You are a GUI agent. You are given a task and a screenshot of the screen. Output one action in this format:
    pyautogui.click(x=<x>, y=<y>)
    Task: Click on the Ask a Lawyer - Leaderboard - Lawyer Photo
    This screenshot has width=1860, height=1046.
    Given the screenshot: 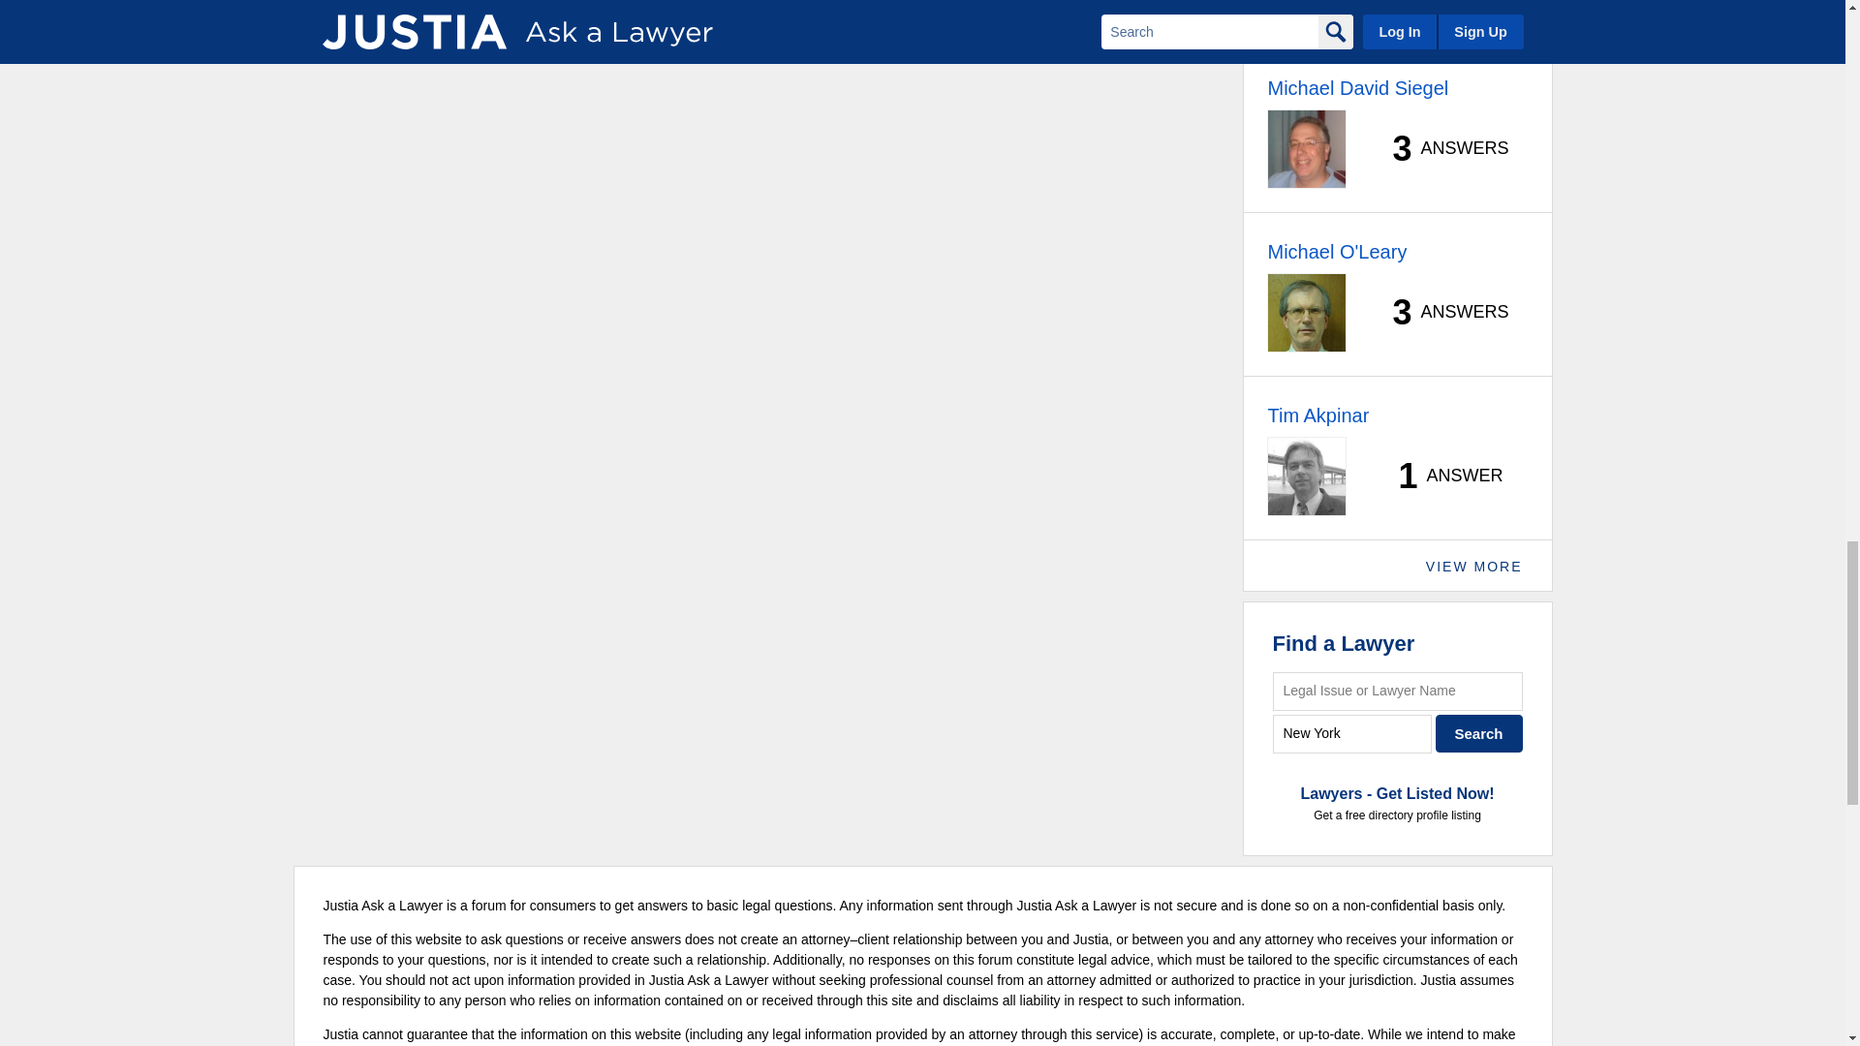 What is the action you would take?
    pyautogui.click(x=1306, y=12)
    